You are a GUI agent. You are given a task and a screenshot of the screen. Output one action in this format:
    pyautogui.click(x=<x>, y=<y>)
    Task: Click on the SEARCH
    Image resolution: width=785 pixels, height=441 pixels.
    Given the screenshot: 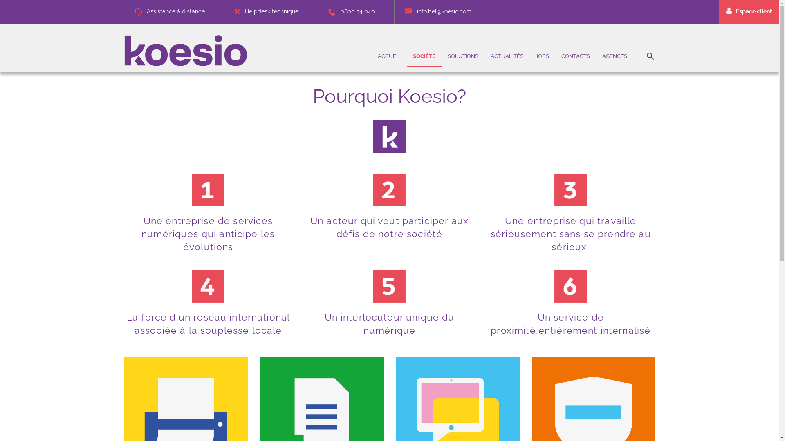 What is the action you would take?
    pyautogui.click(x=650, y=56)
    